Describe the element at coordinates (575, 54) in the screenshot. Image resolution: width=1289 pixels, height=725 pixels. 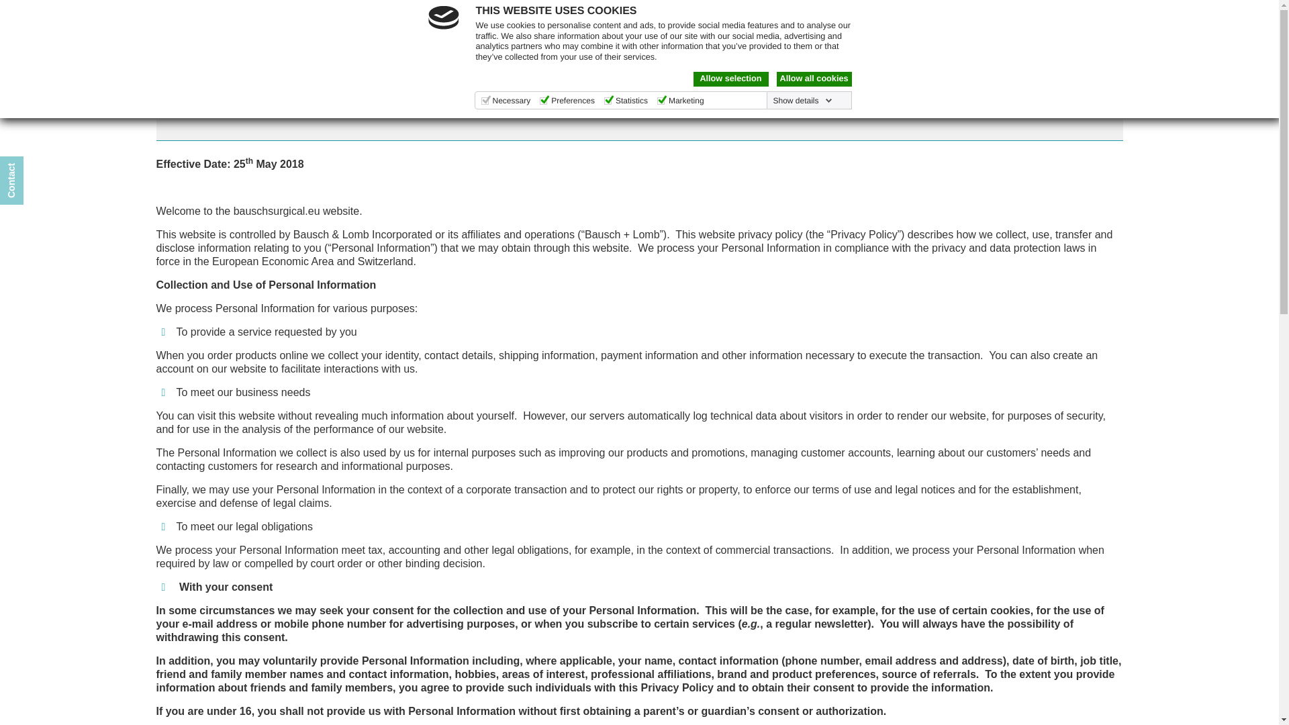
I see `PRODUCTS` at that location.